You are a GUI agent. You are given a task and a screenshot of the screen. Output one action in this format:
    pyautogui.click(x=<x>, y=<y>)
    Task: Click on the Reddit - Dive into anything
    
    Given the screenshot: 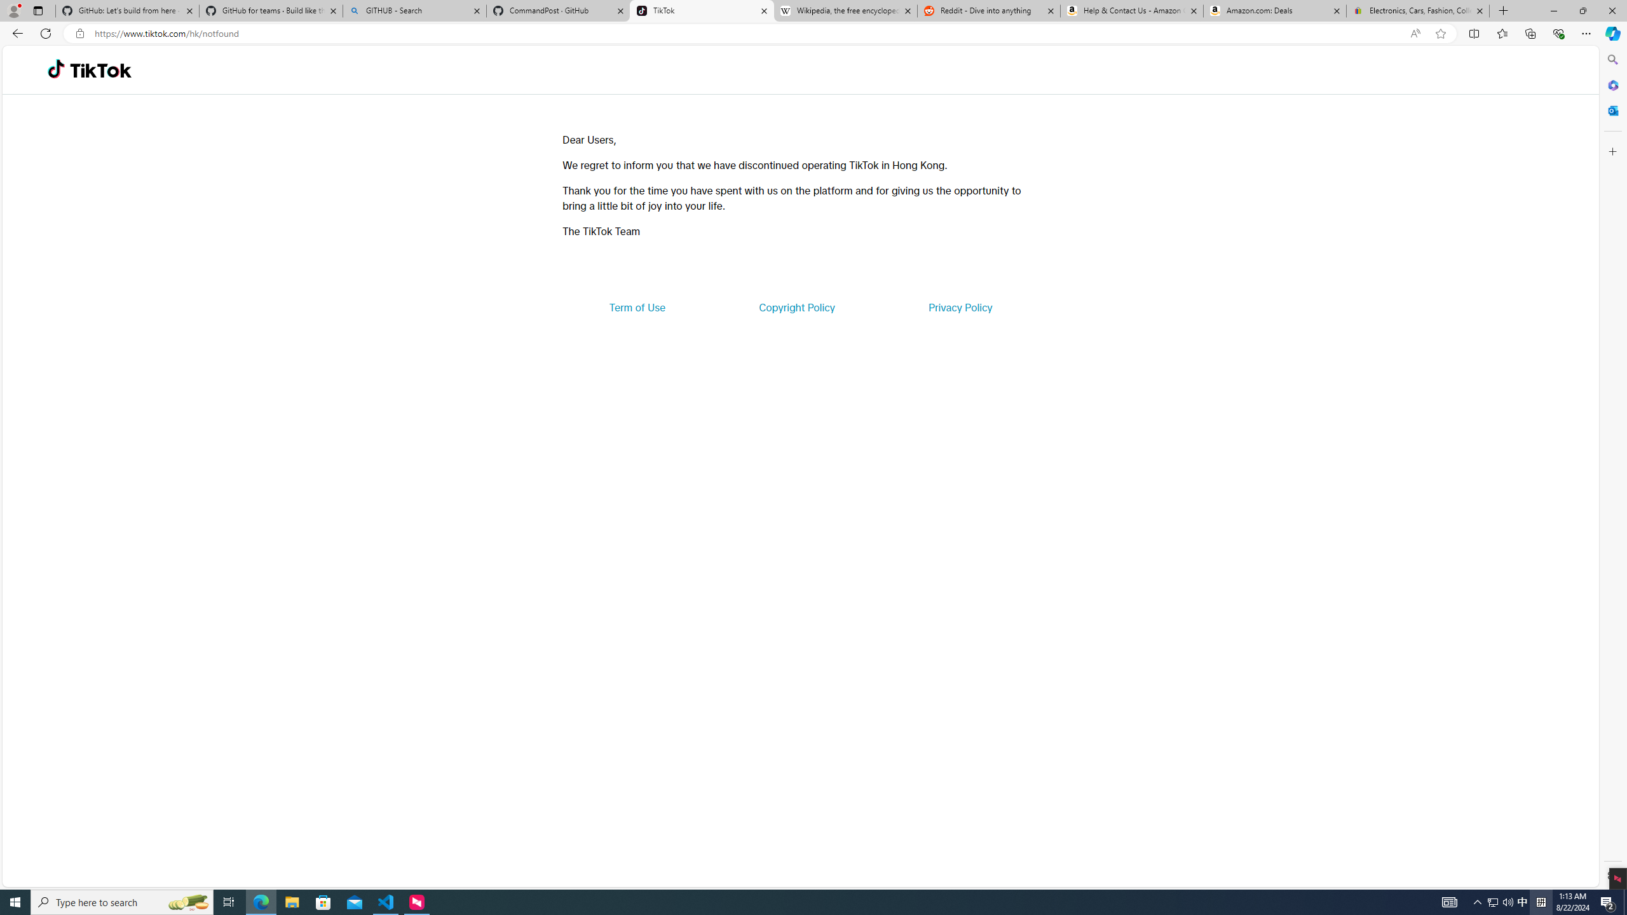 What is the action you would take?
    pyautogui.click(x=989, y=11)
    